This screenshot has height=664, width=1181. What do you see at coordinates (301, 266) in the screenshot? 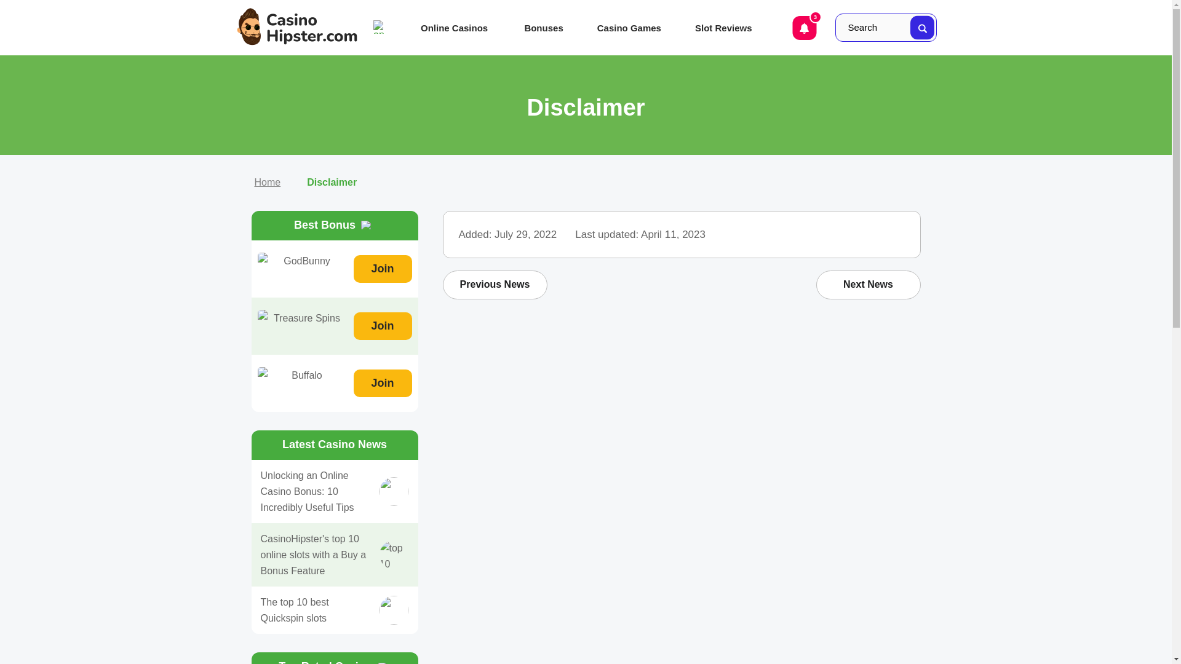
I see `GodBunny` at bounding box center [301, 266].